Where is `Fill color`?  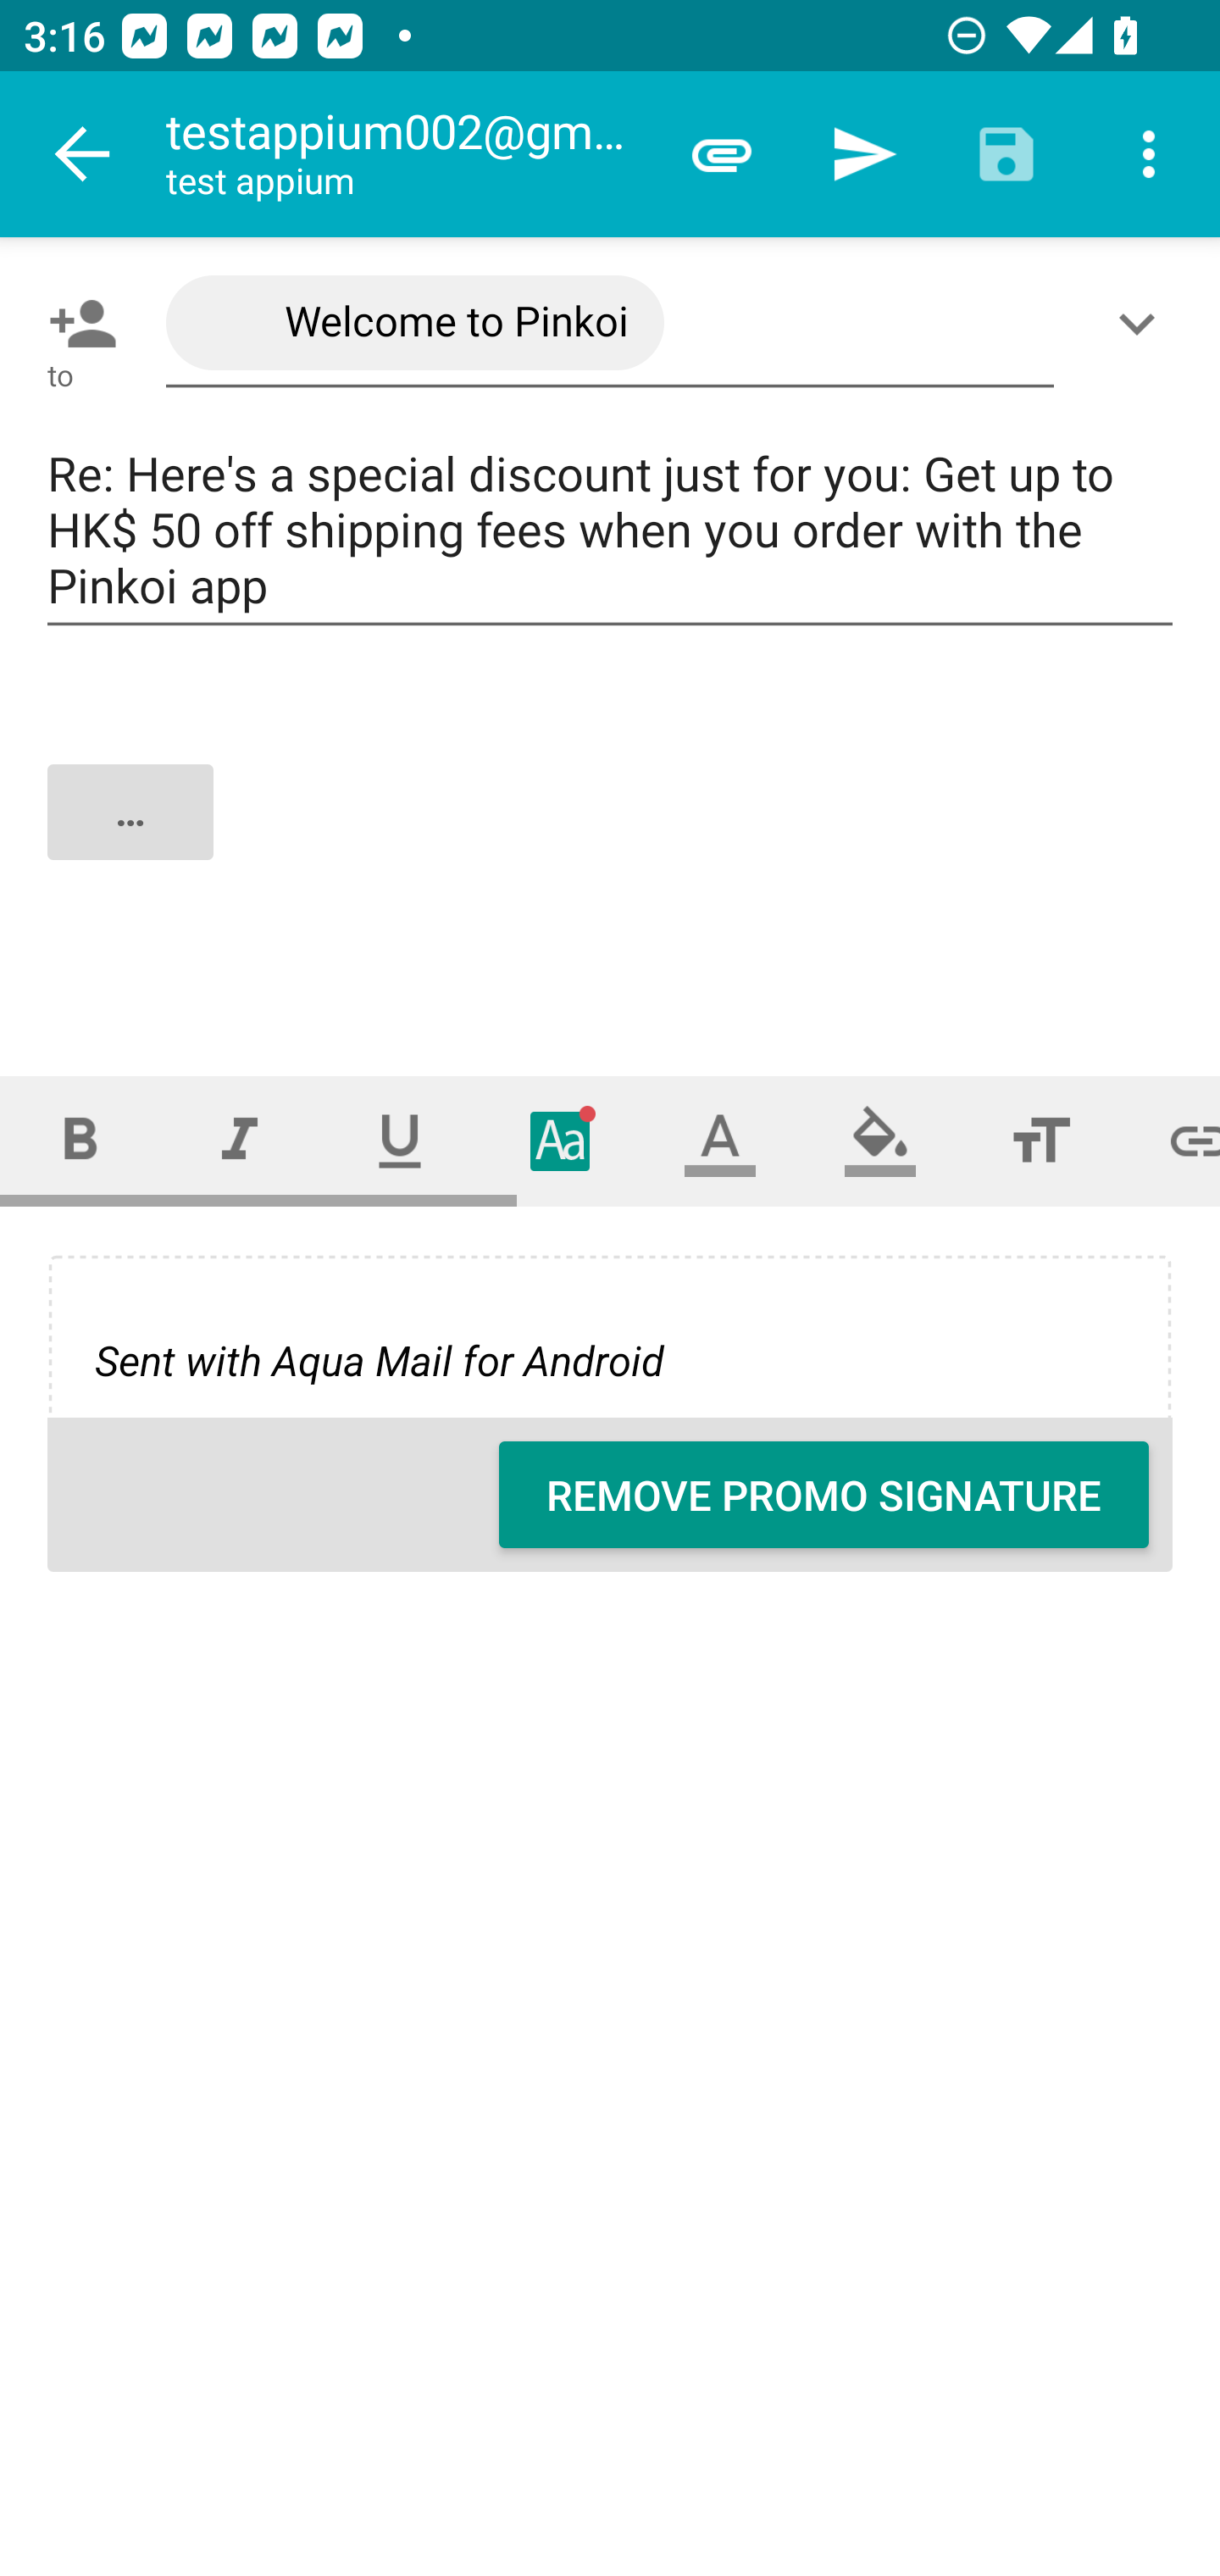 Fill color is located at coordinates (880, 1141).